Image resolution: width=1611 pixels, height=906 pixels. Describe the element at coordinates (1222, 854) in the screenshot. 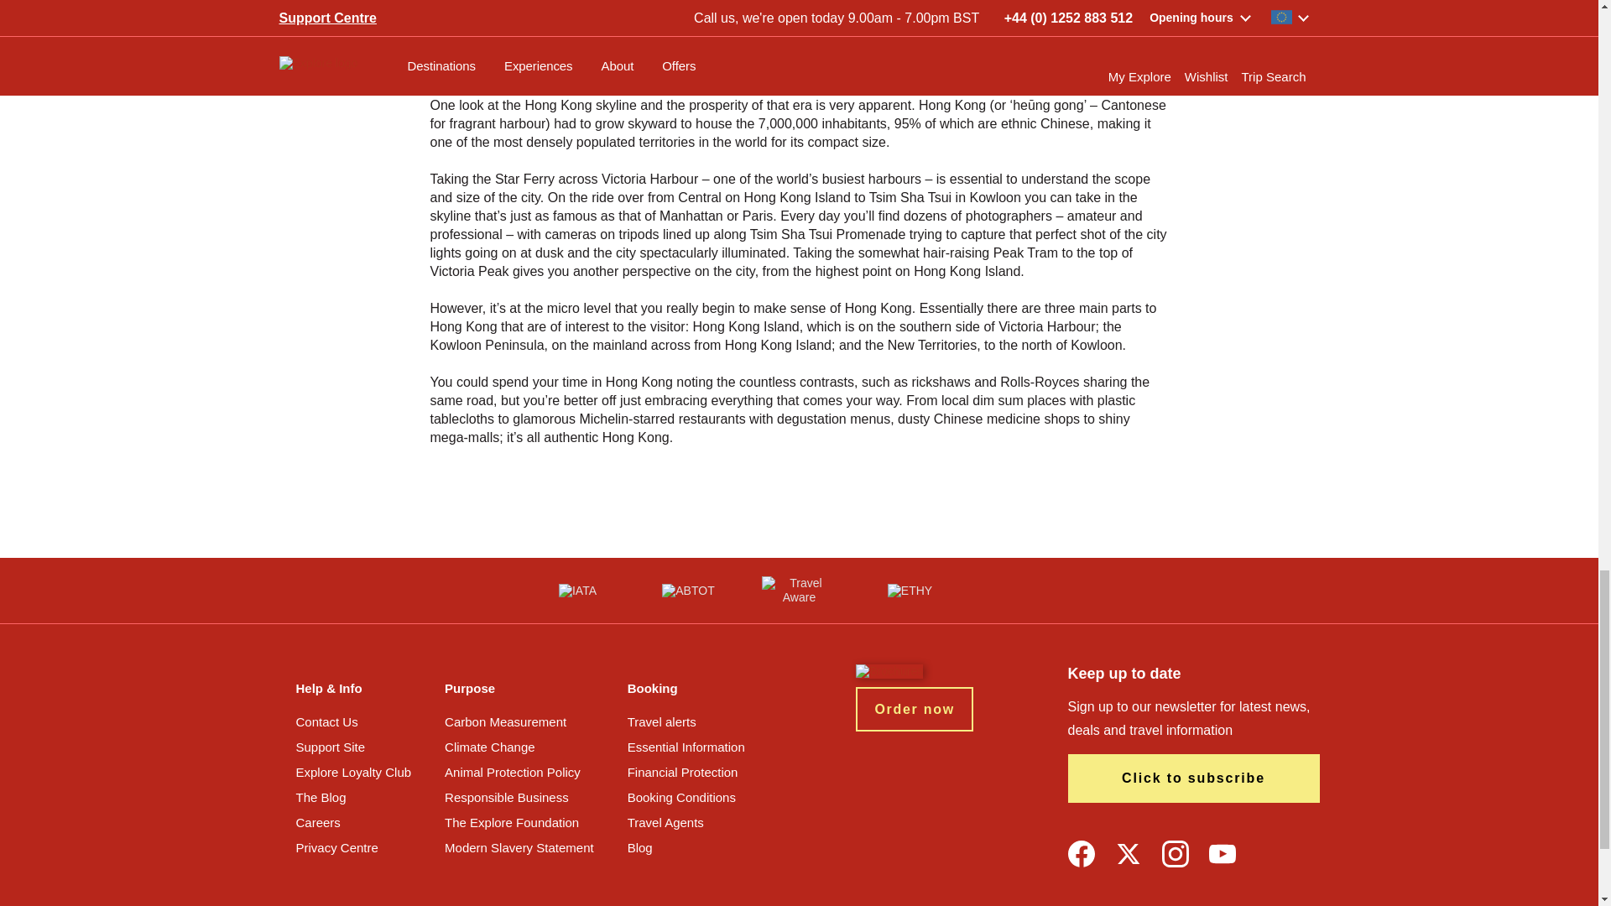

I see `YouTube` at that location.